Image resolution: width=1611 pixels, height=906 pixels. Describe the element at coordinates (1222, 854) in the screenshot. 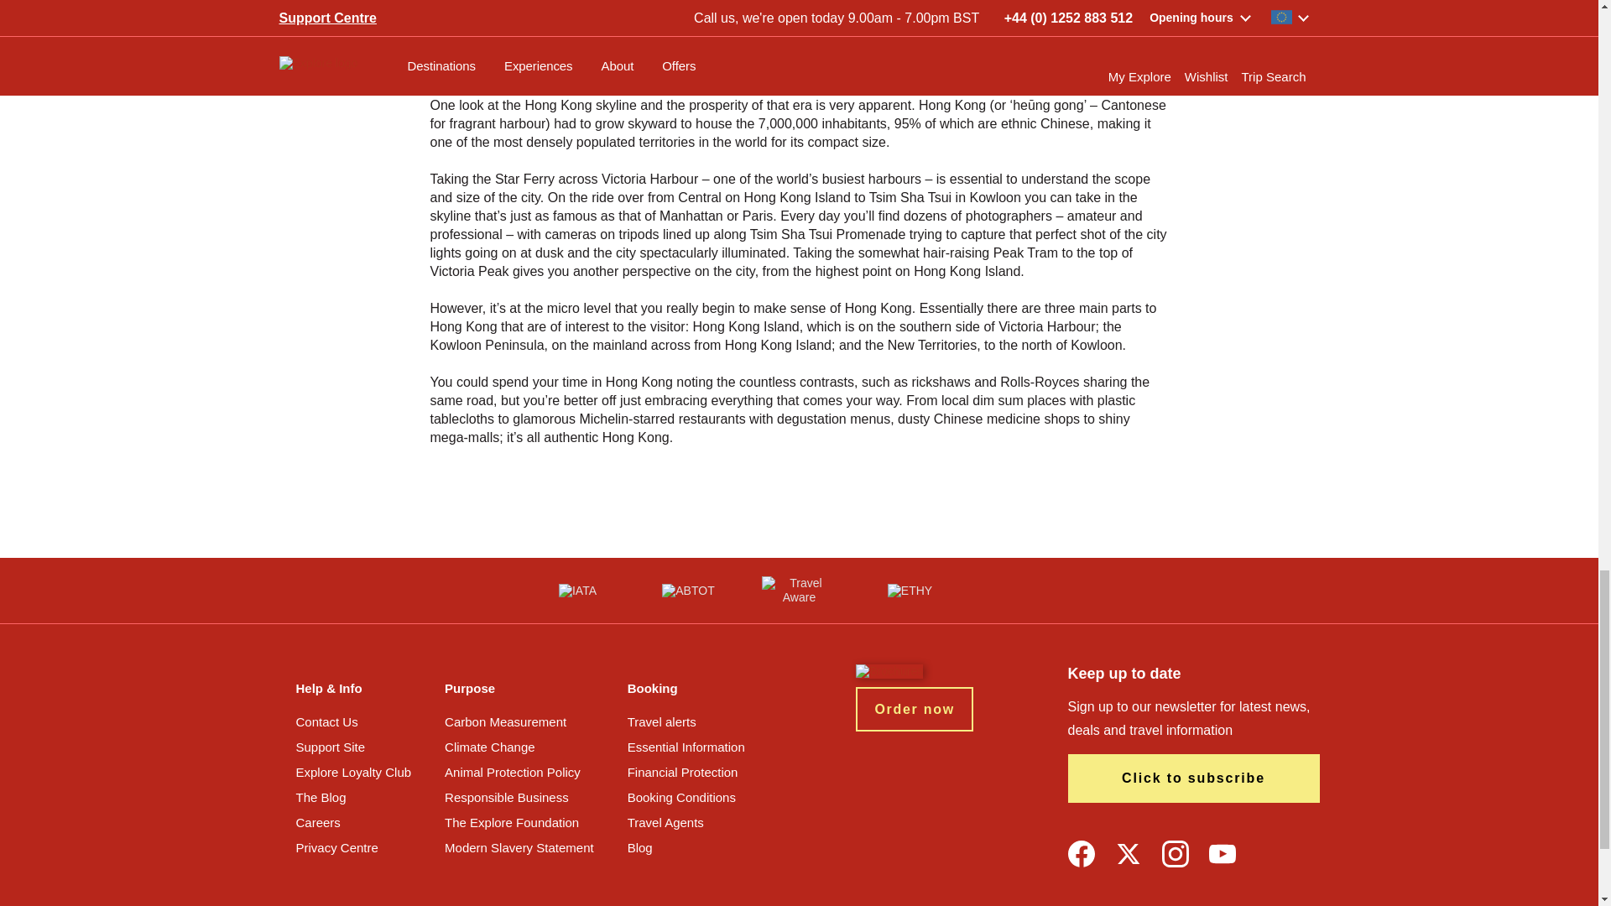

I see `YouTube` at that location.